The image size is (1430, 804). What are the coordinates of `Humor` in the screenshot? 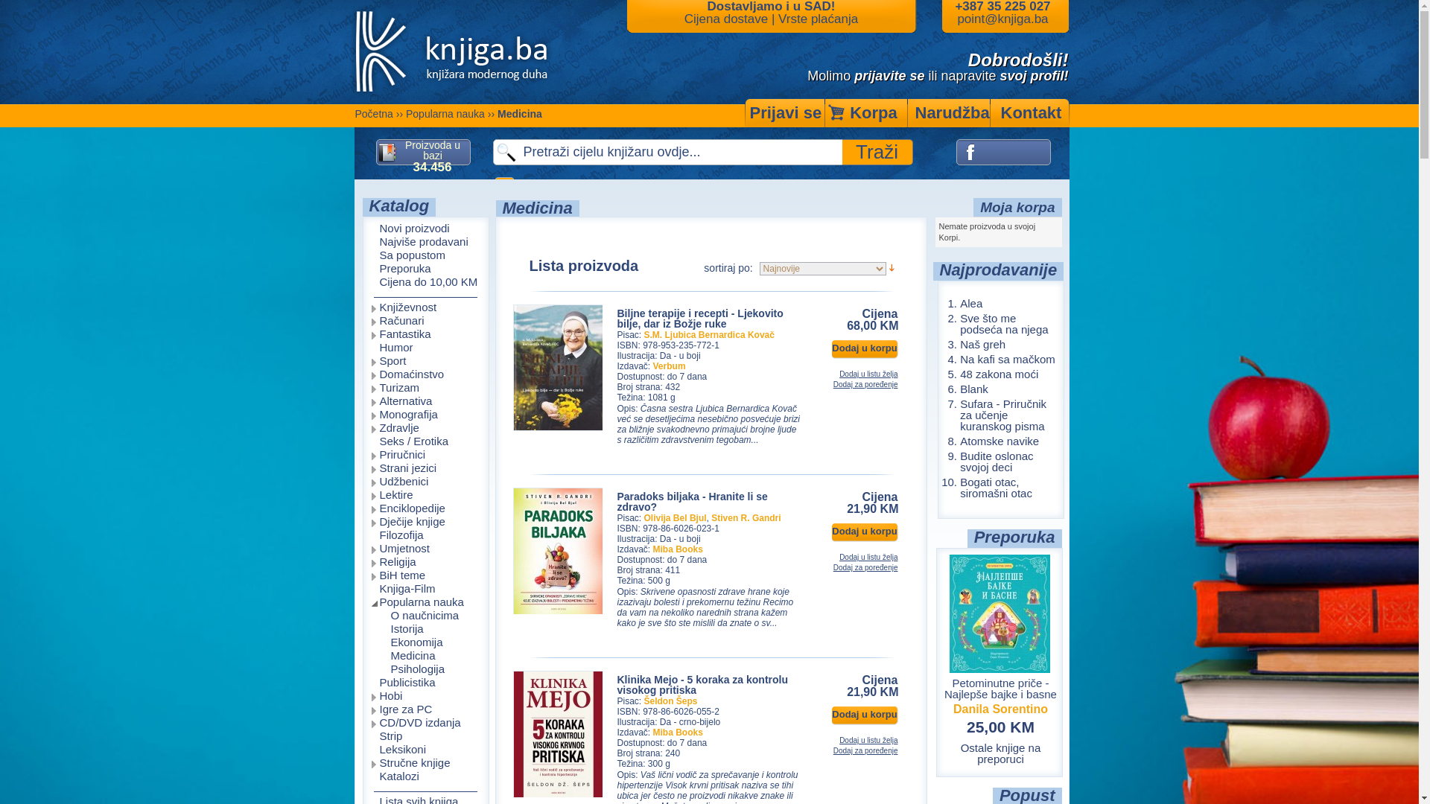 It's located at (426, 348).